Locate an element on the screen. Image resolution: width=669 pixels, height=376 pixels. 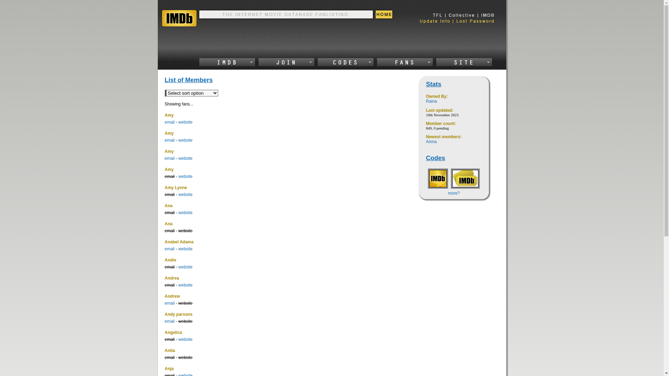
email is located at coordinates (169, 321).